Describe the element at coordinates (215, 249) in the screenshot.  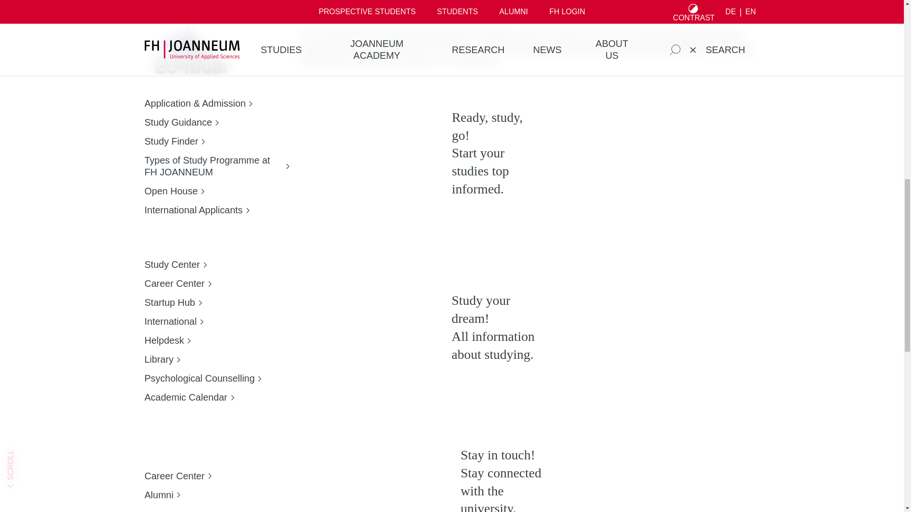
I see `Locations` at that location.